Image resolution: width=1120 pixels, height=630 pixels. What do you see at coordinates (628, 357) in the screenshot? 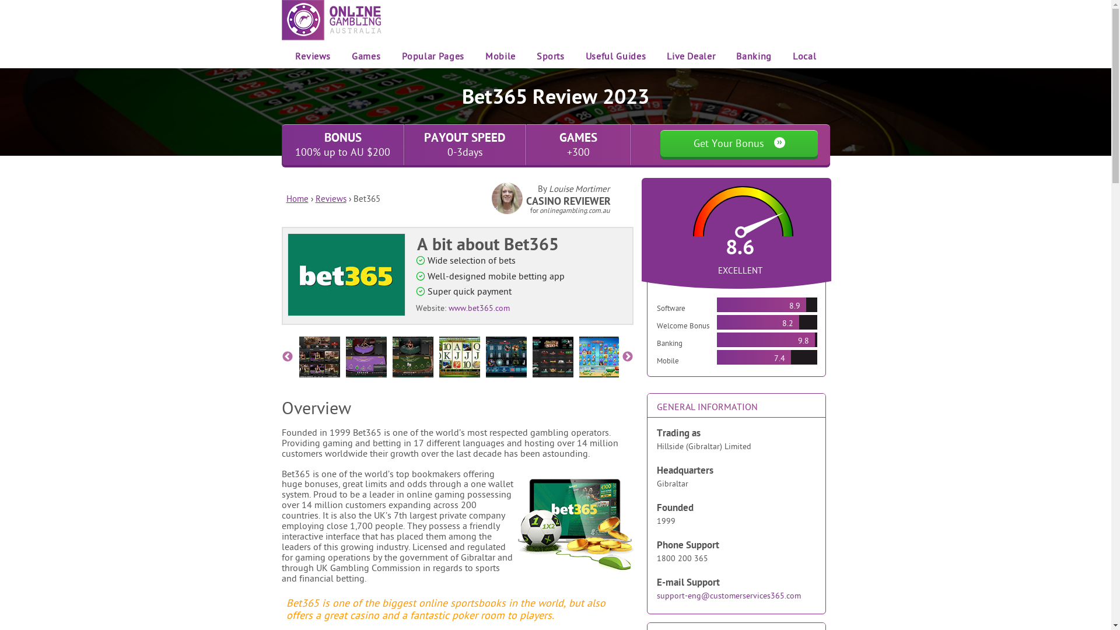
I see `Next` at bounding box center [628, 357].